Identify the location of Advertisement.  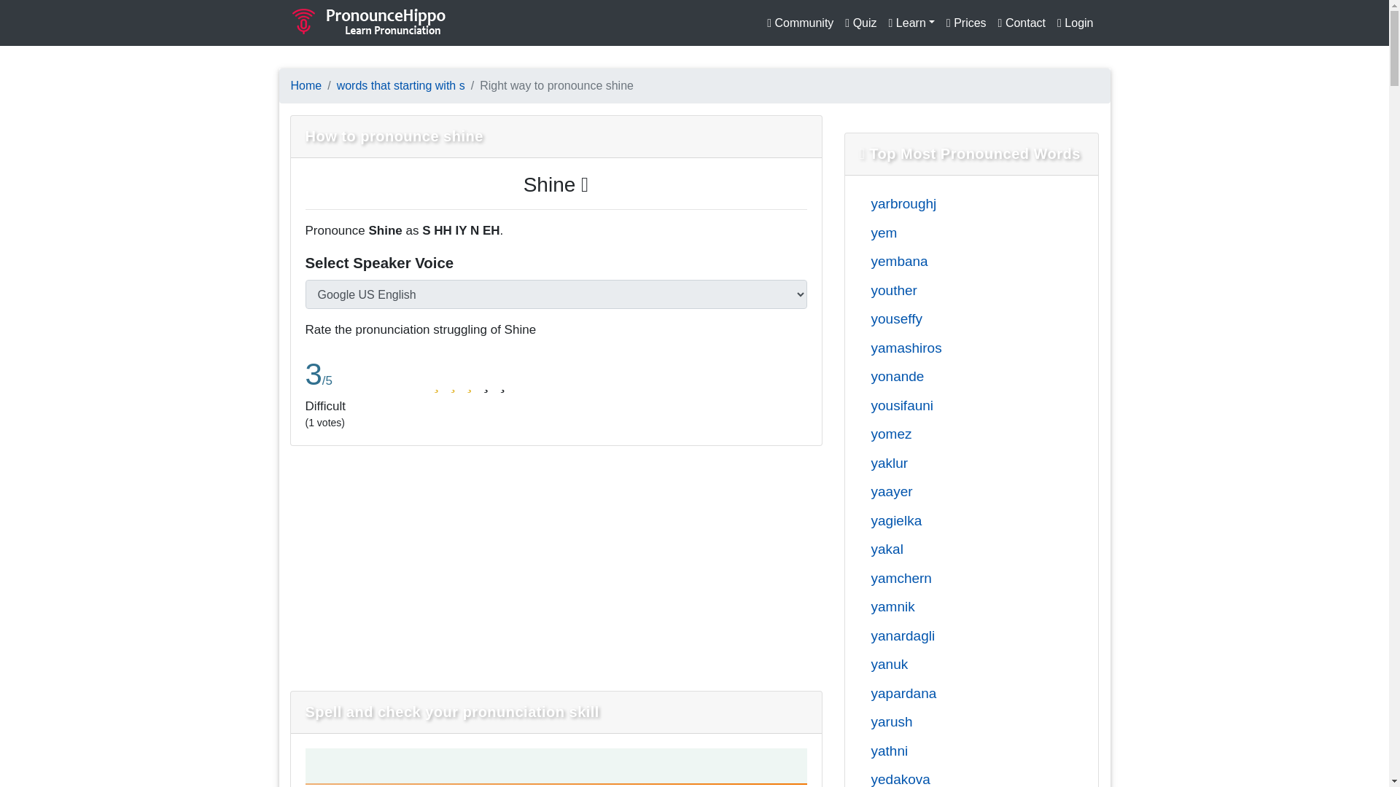
(417, 565).